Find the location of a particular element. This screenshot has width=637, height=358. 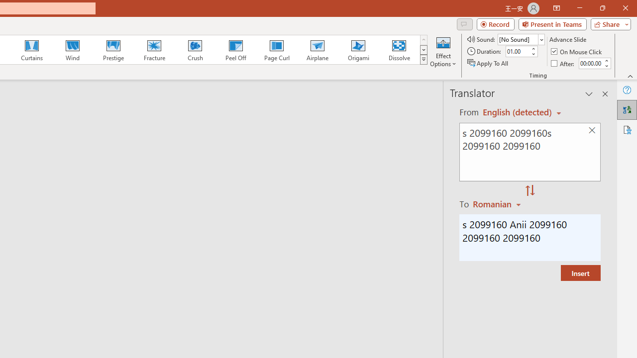

Clear text is located at coordinates (592, 130).